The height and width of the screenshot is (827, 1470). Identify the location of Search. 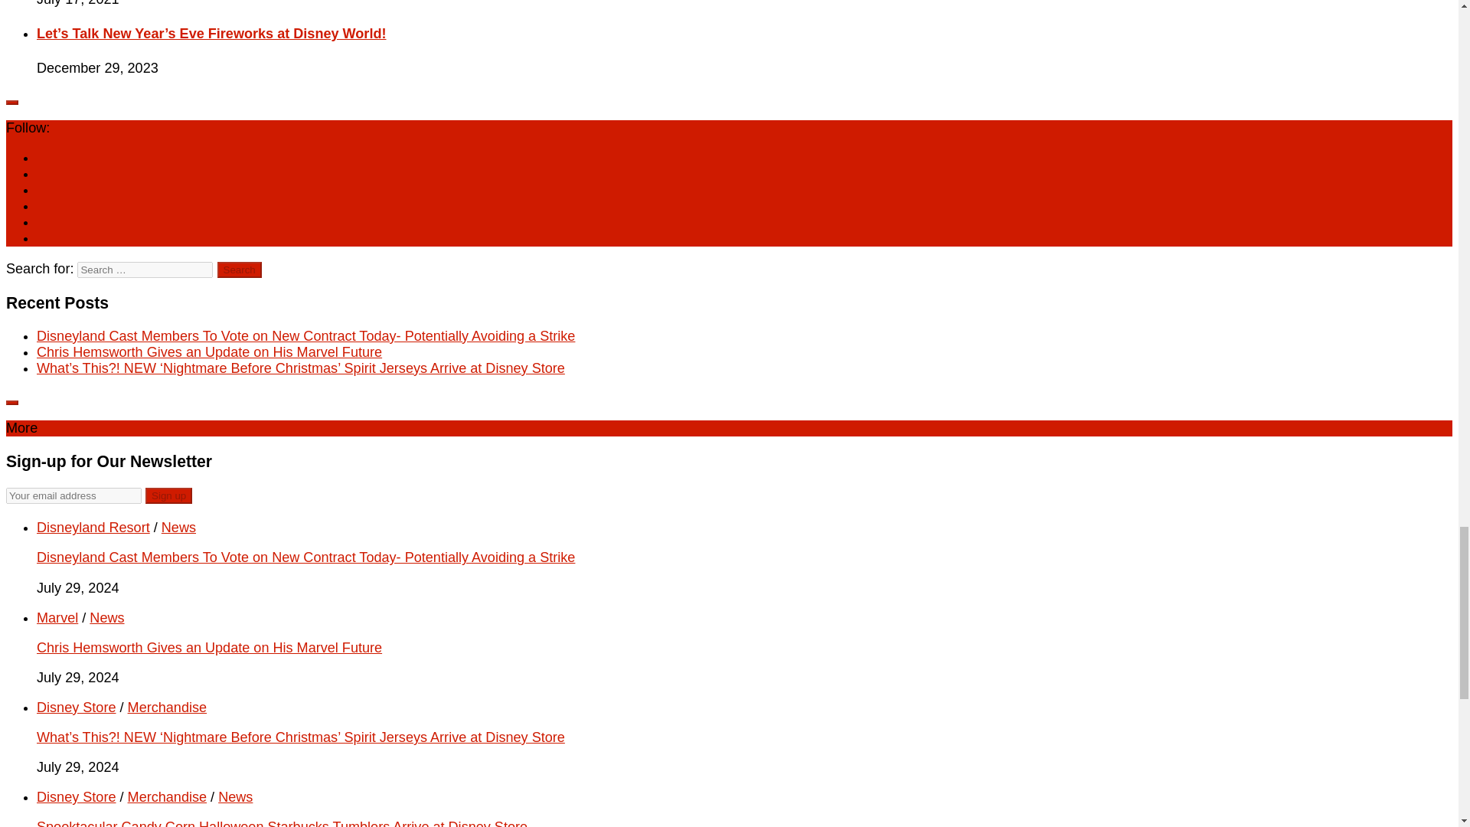
(239, 270).